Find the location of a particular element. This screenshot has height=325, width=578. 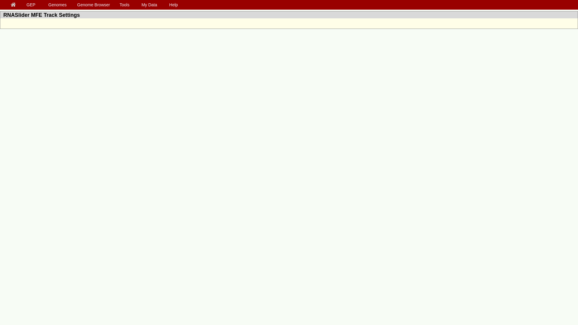

Genomes is located at coordinates (58, 5).